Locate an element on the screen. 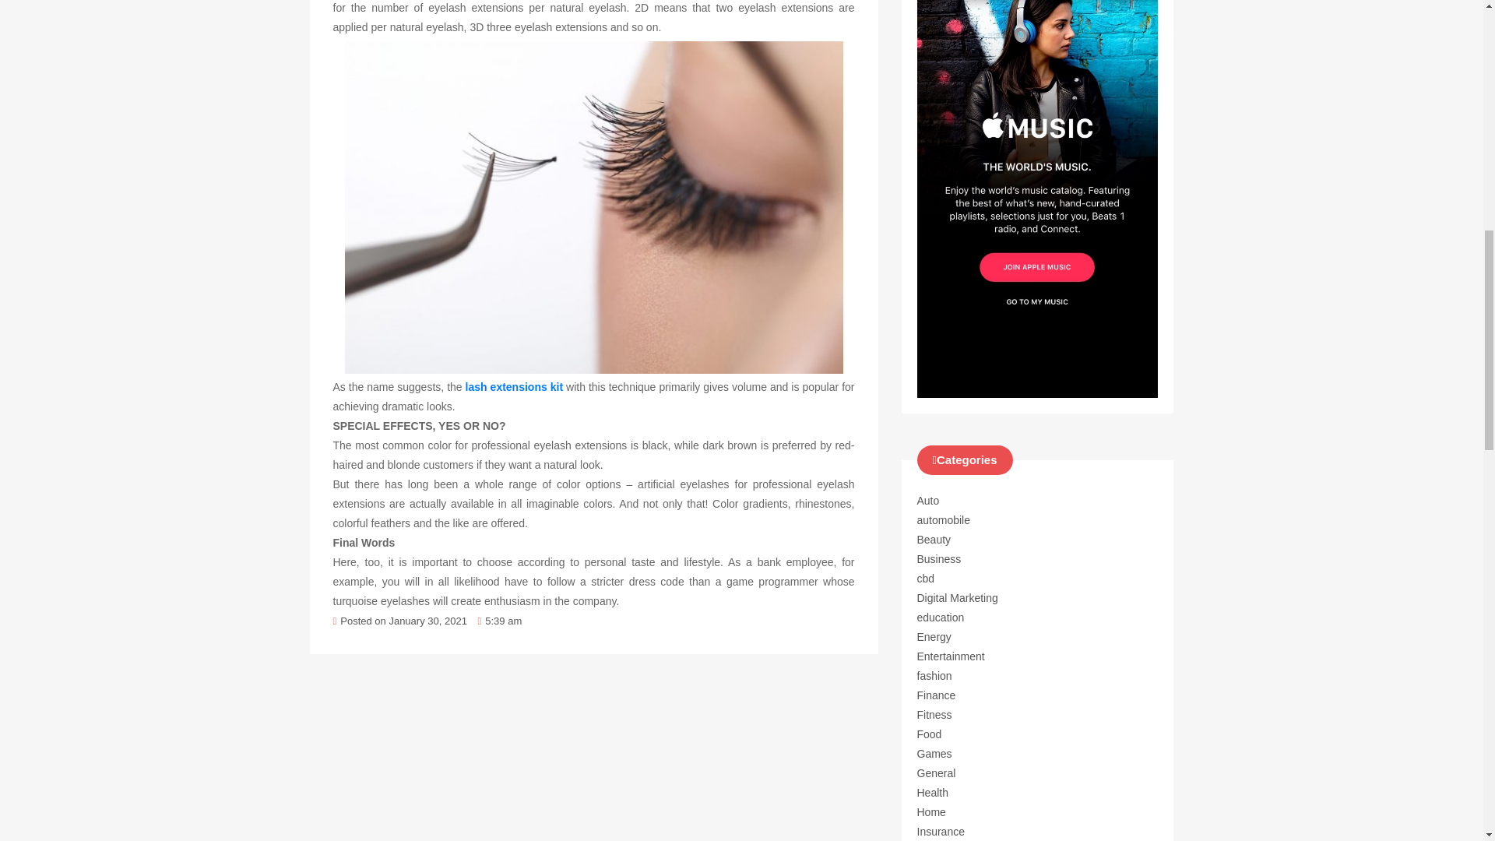 The image size is (1495, 841). Finance is located at coordinates (937, 695).